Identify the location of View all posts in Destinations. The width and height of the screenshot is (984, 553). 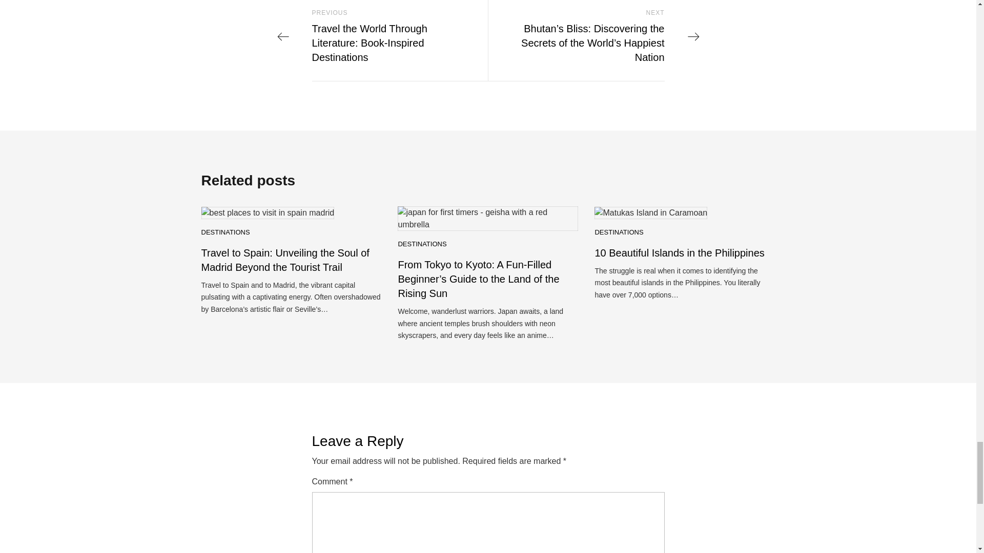
(422, 244).